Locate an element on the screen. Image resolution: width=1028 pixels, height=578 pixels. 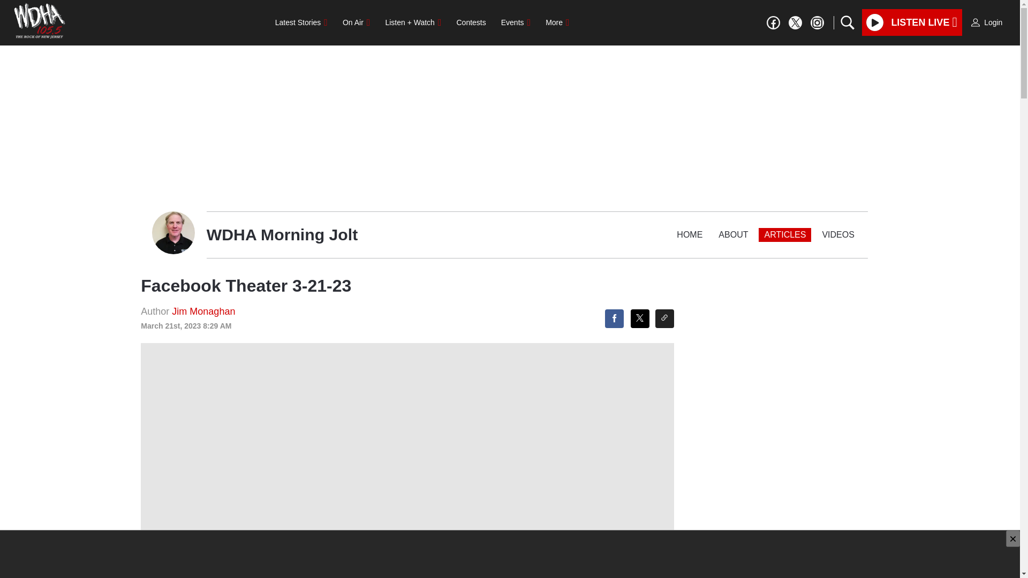
Close AdCheckmark indicating ad close is located at coordinates (1013, 538).